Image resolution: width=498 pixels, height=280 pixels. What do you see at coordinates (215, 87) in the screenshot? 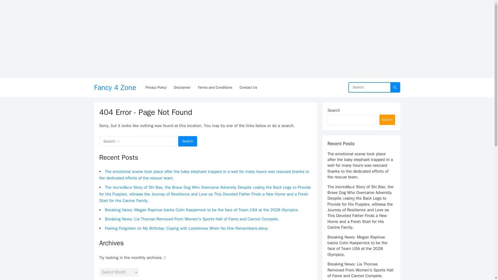
I see `Terms and Conditions` at bounding box center [215, 87].